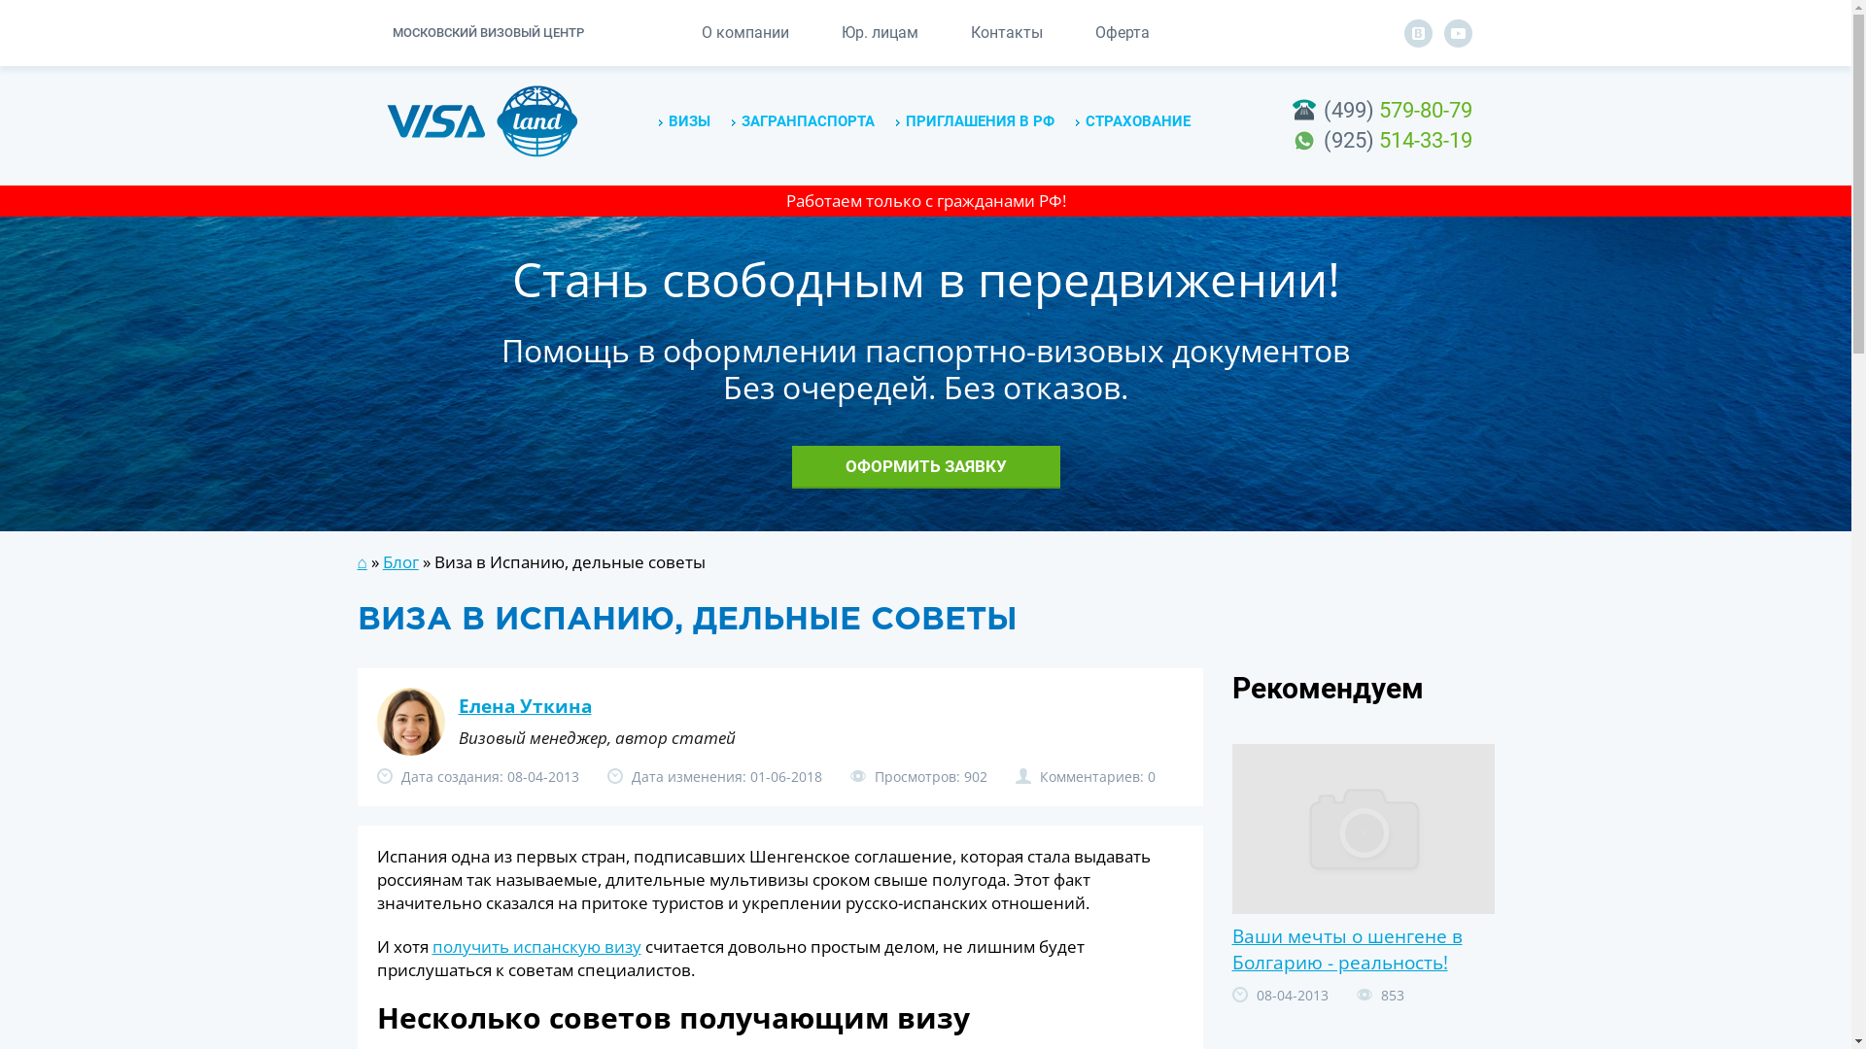 Image resolution: width=1866 pixels, height=1049 pixels. I want to click on (499) 579-80-79, so click(1398, 111).